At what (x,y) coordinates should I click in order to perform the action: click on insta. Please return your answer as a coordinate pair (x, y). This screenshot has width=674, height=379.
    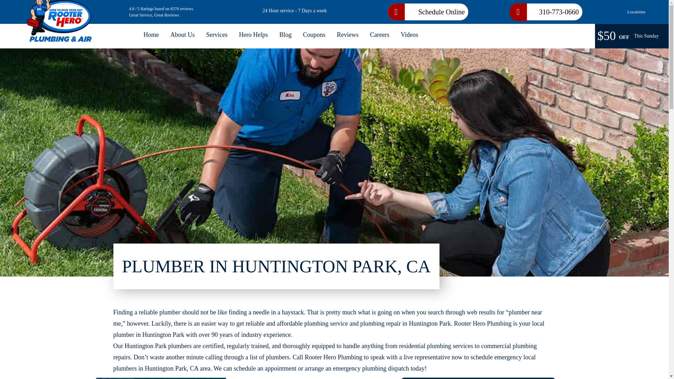
    Looking at the image, I should click on (646, 136).